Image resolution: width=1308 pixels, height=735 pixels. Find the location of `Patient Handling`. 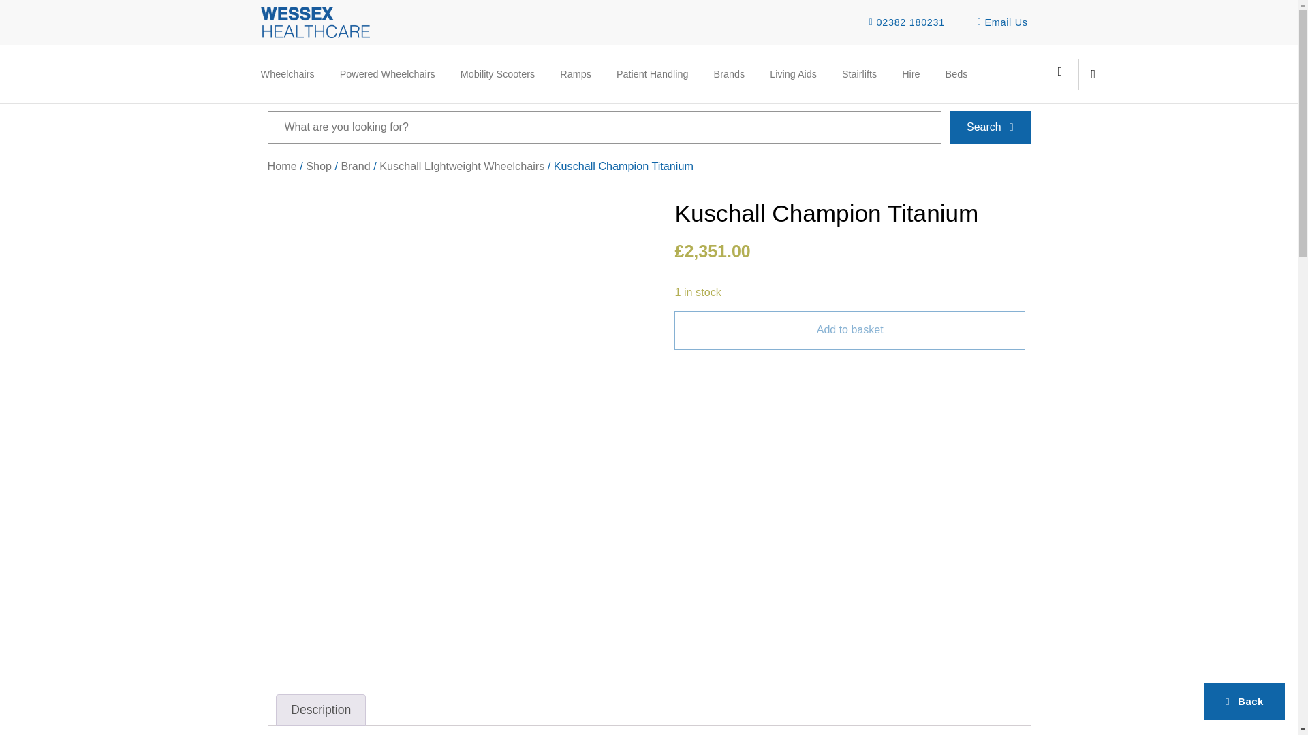

Patient Handling is located at coordinates (653, 73).